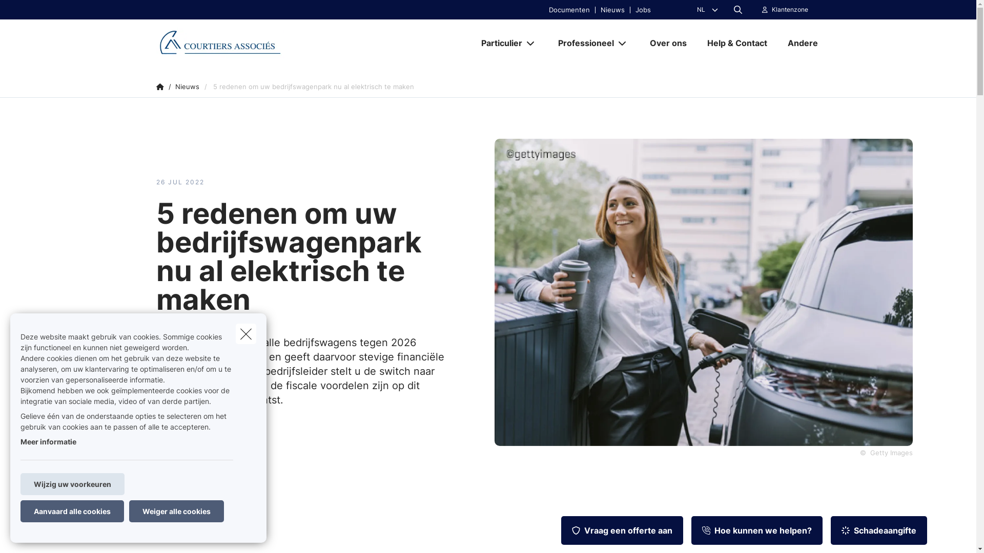  I want to click on Vraag een offerte aan, so click(622, 530).